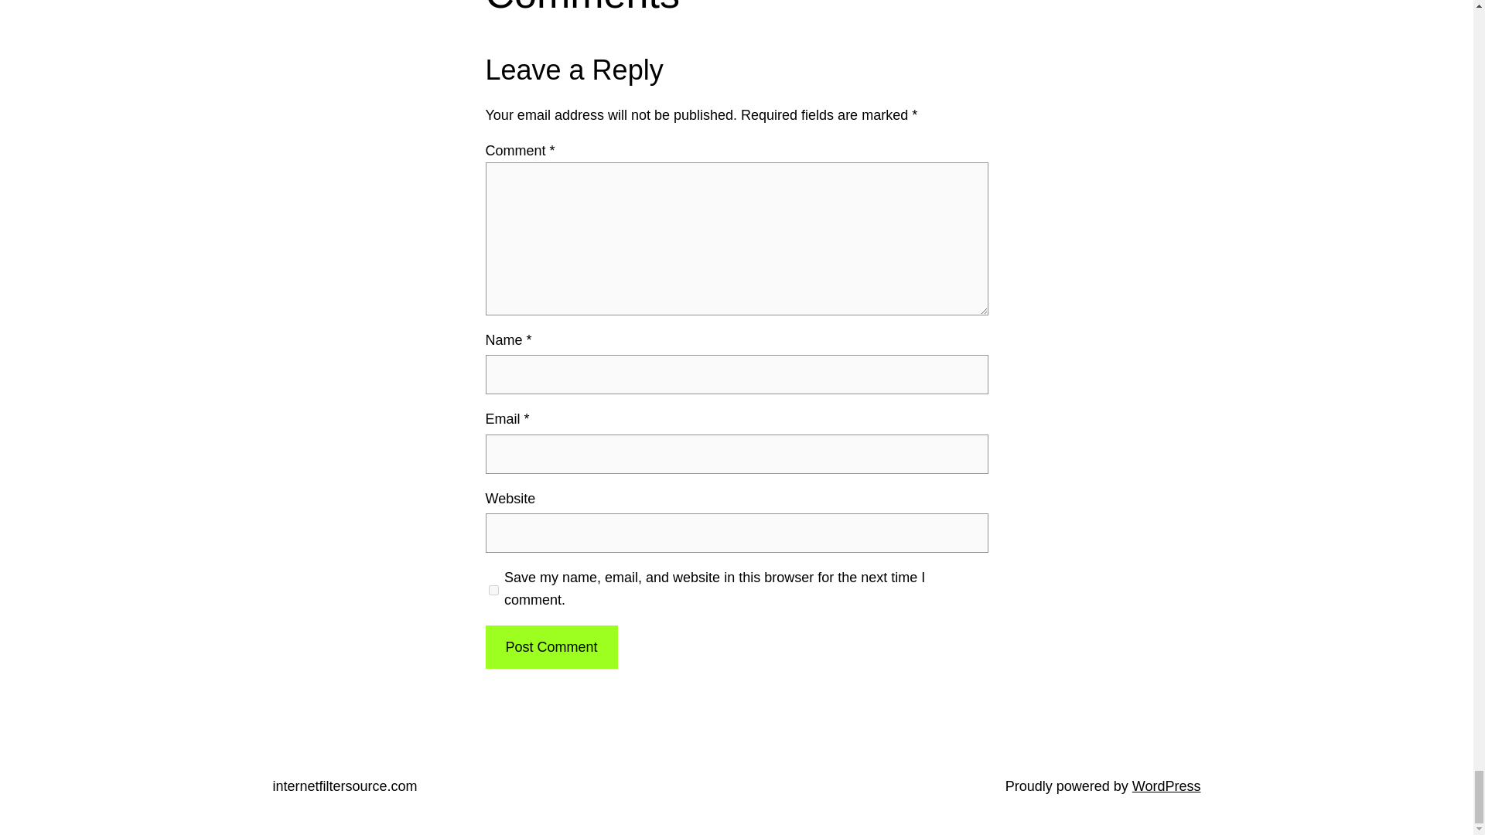  What do you see at coordinates (1166, 786) in the screenshot?
I see `WordPress` at bounding box center [1166, 786].